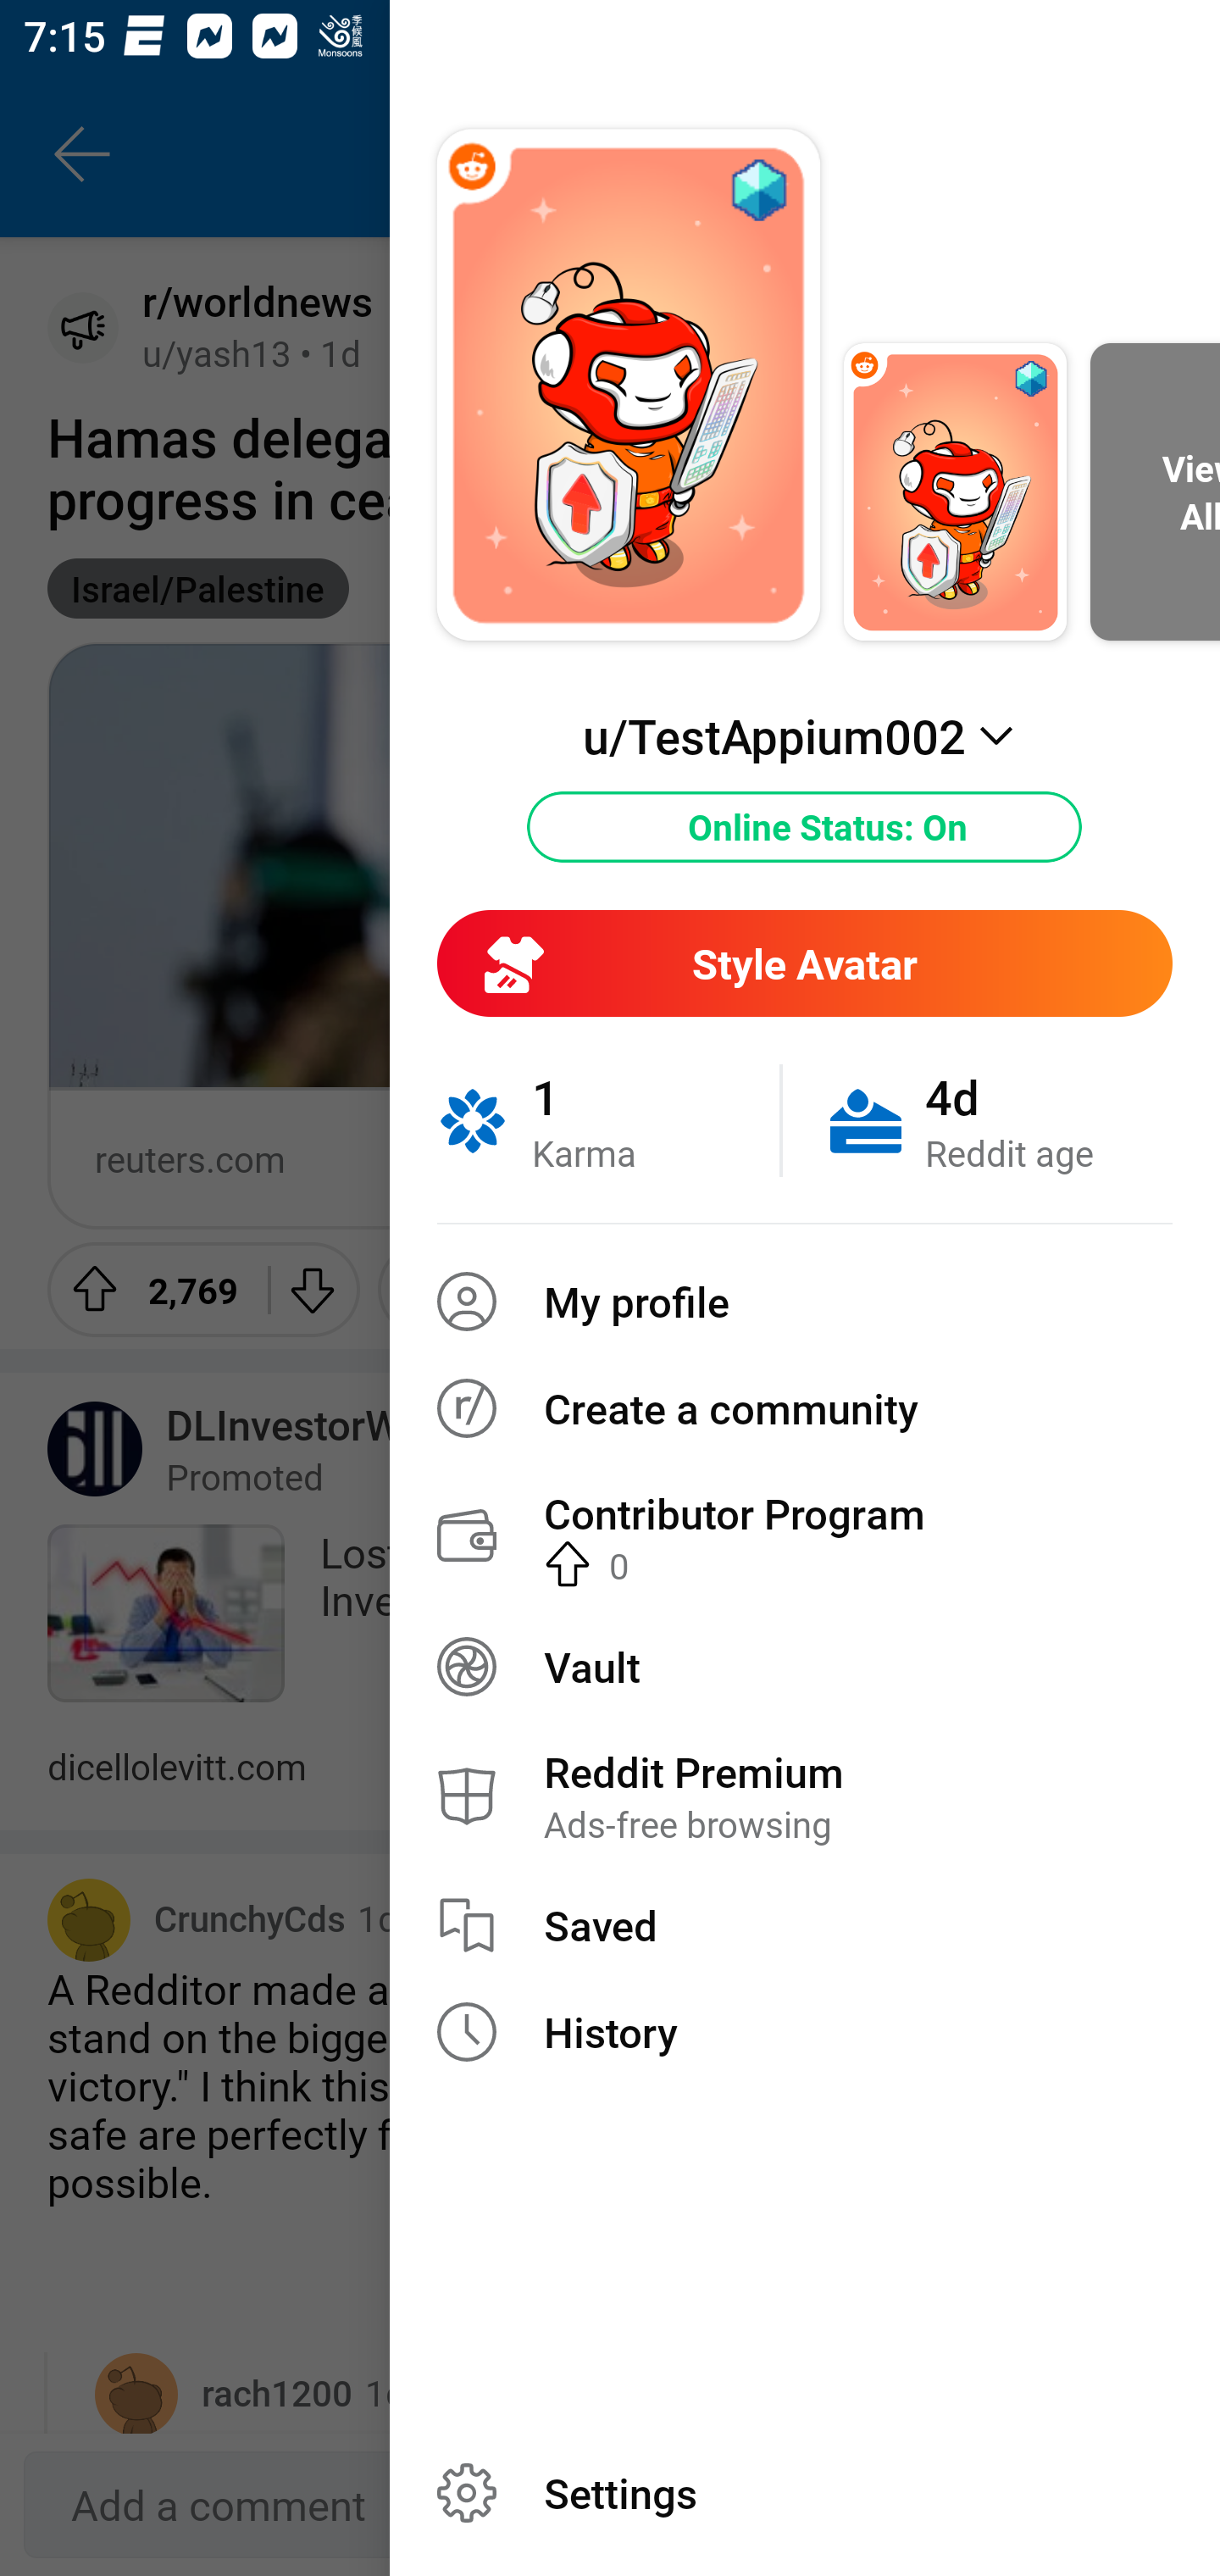  I want to click on Online Status: On, so click(805, 827).